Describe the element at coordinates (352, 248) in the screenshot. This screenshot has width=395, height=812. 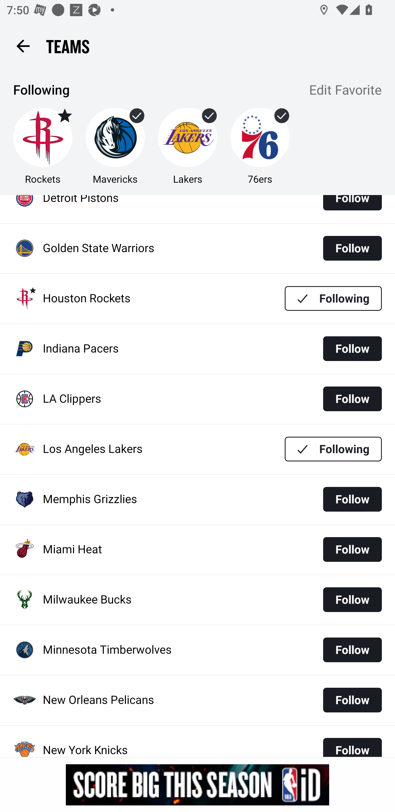
I see `Follow` at that location.